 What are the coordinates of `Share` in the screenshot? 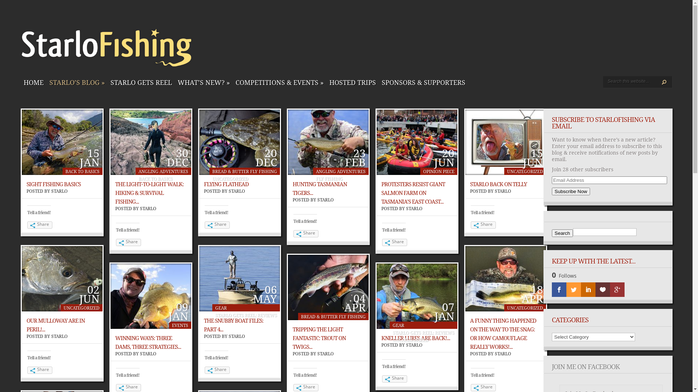 It's located at (395, 242).